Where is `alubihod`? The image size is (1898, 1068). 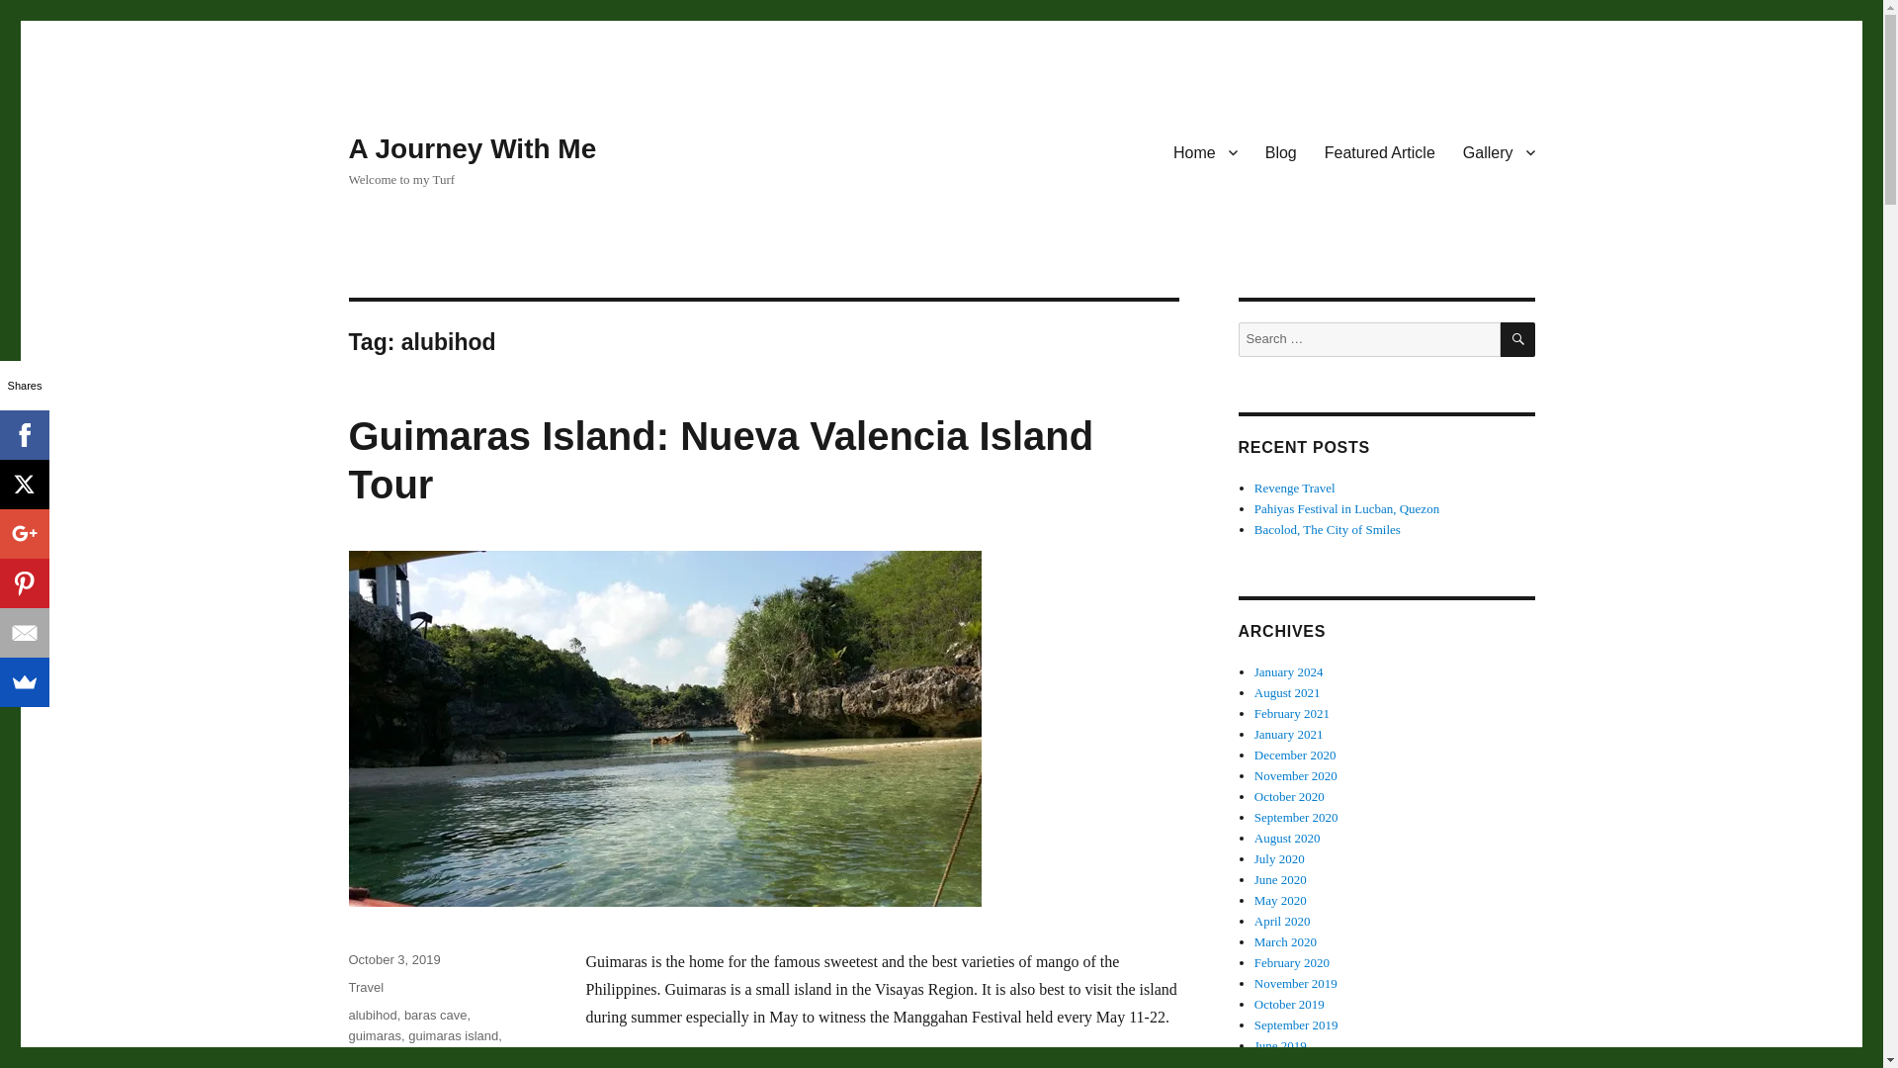
alubihod is located at coordinates (372, 1015).